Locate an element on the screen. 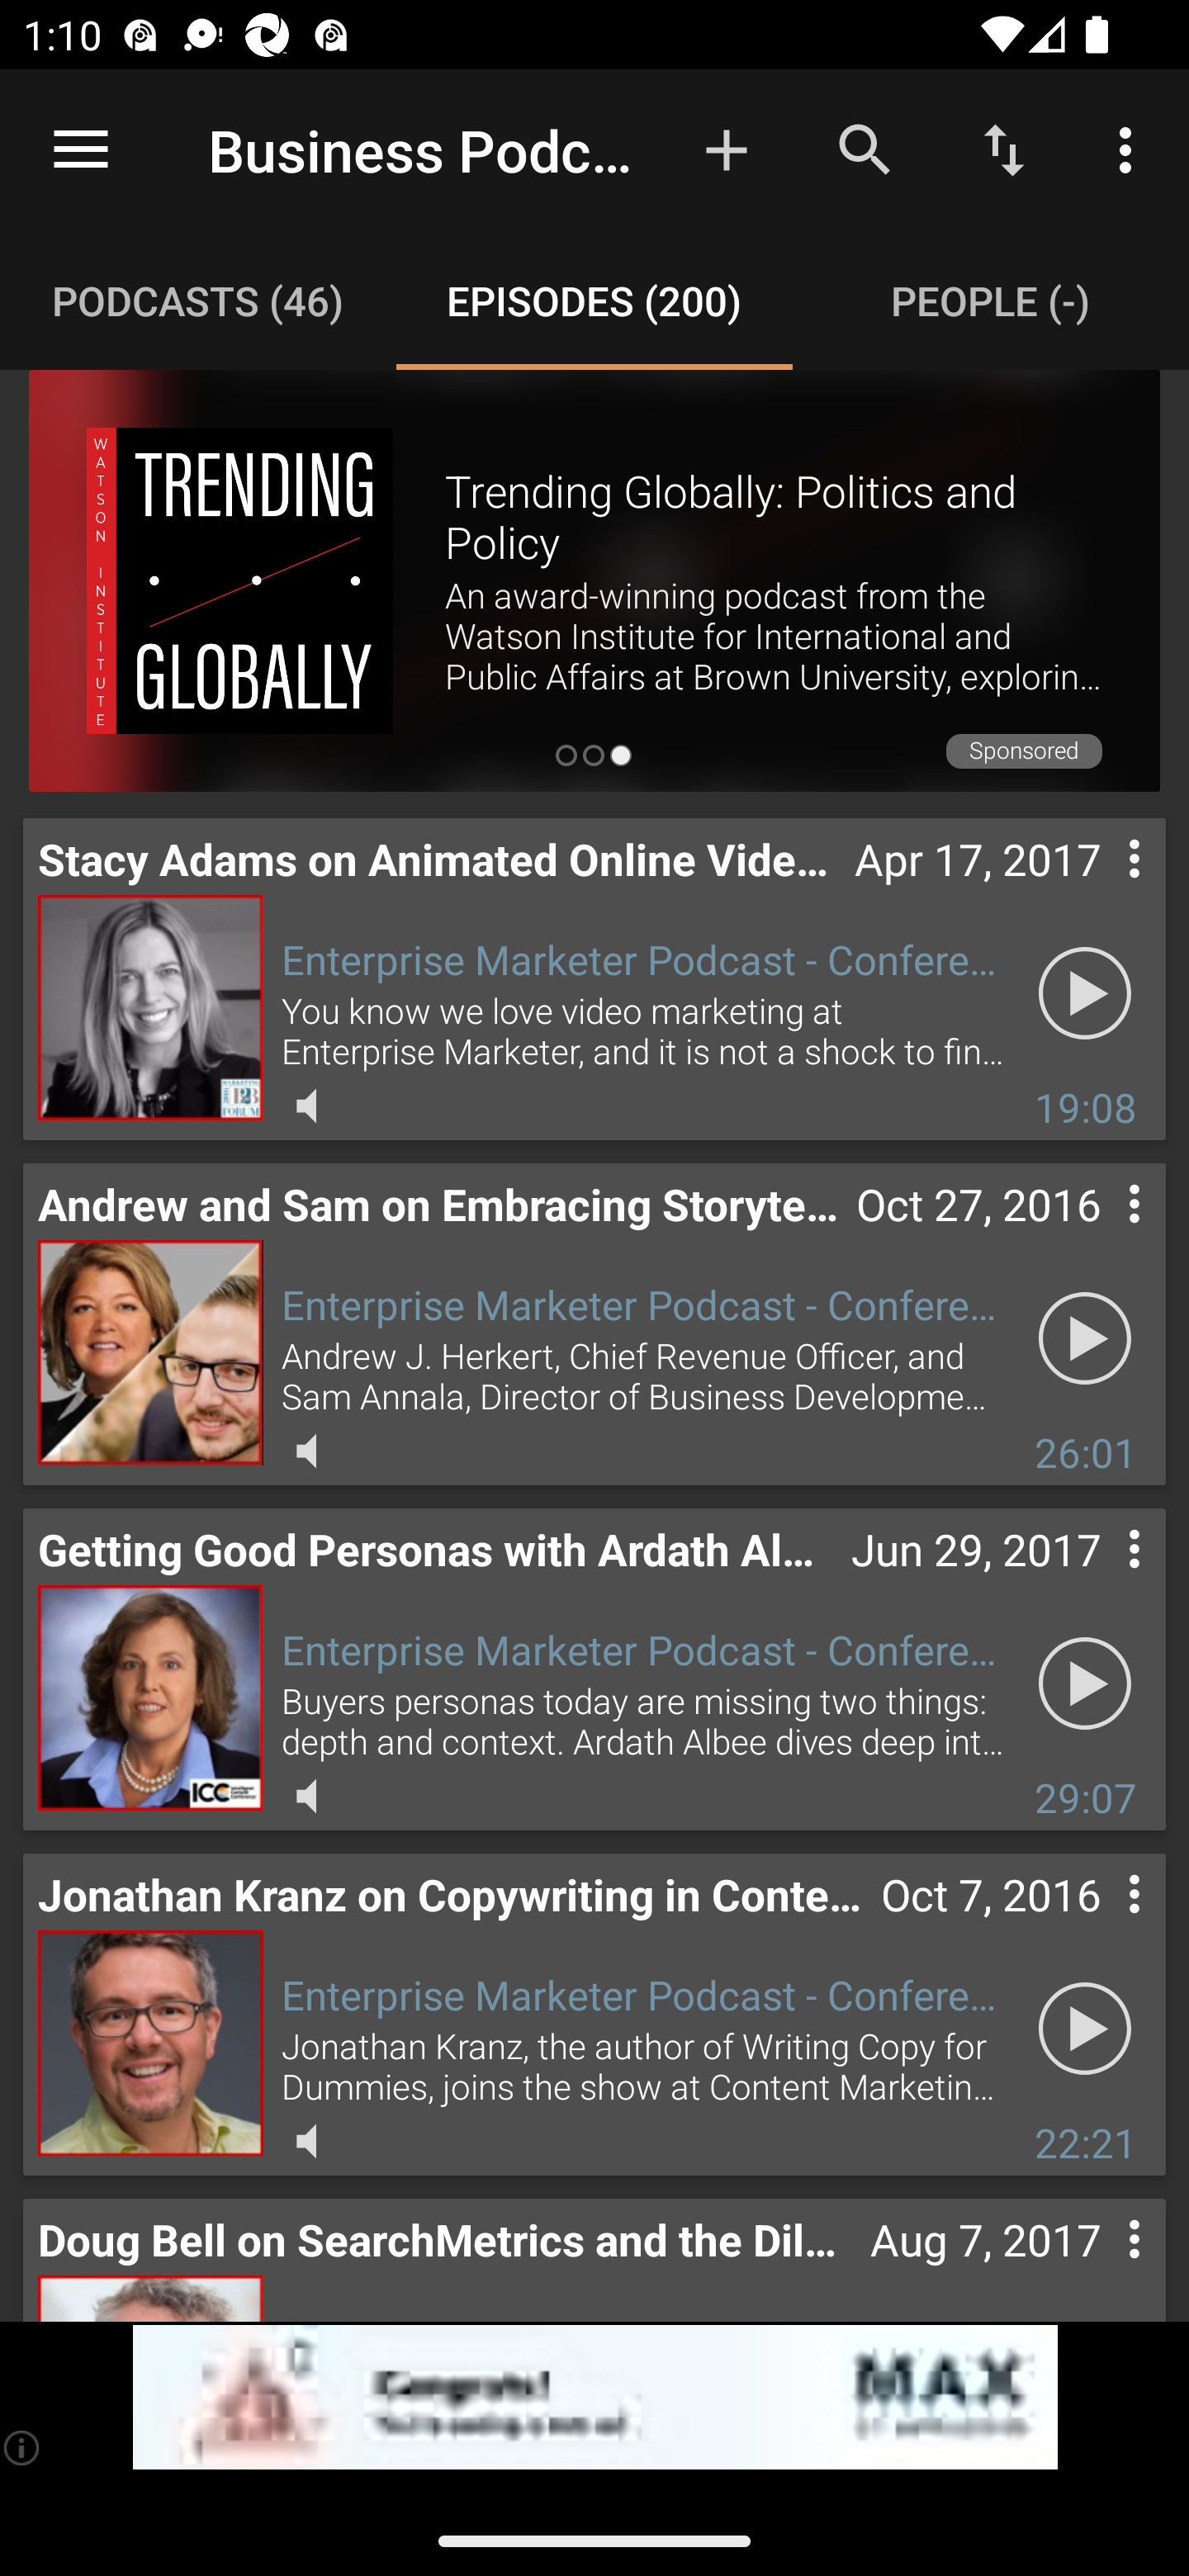 This screenshot has height=2576, width=1189. Create a 'Search Based Podcast' is located at coordinates (727, 149).